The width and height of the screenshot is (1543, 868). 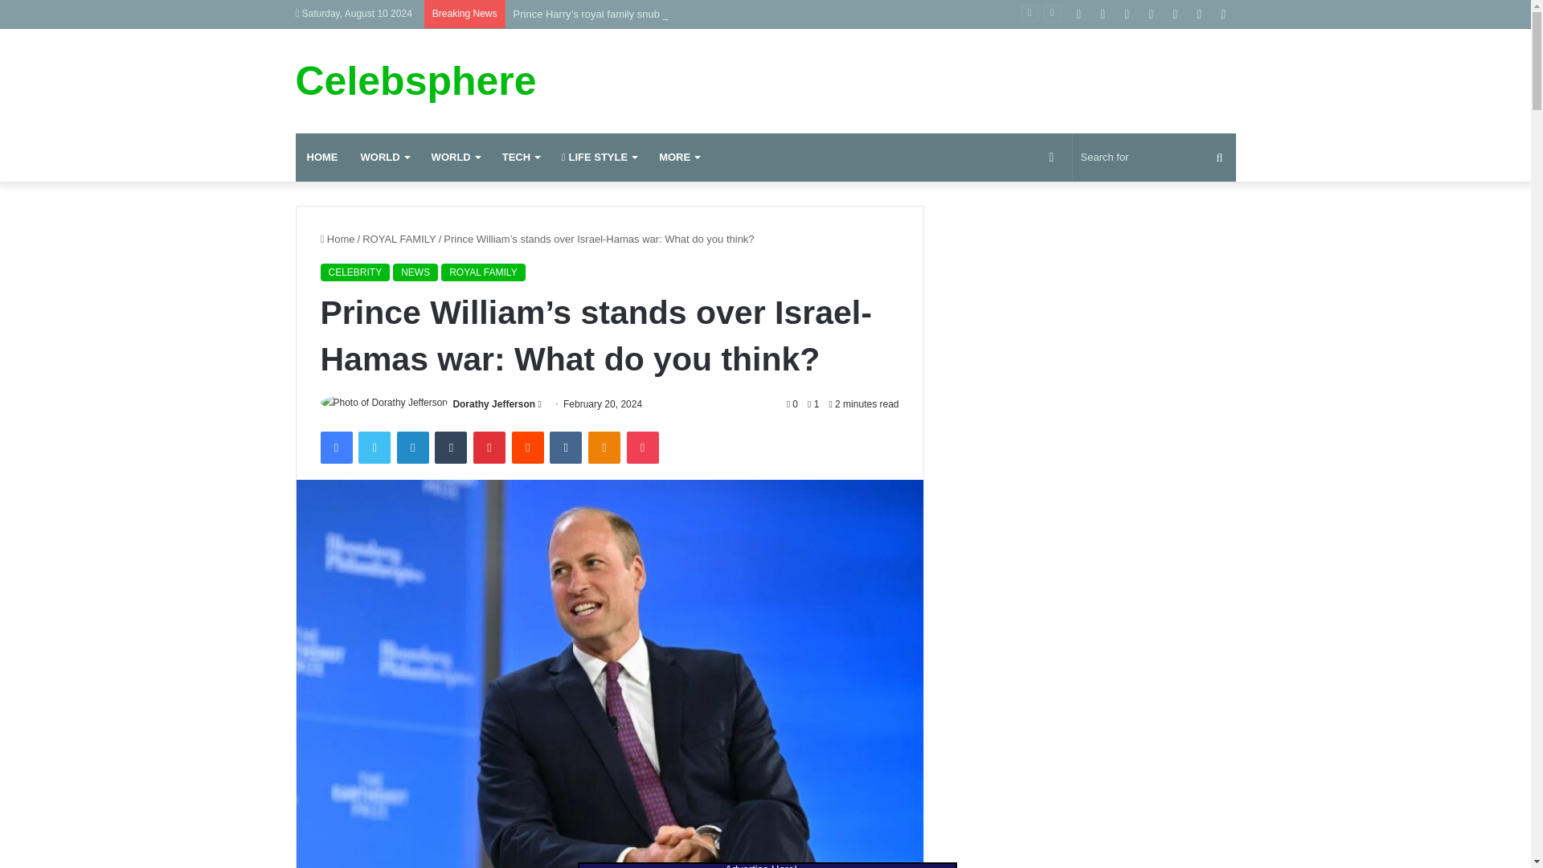 What do you see at coordinates (374, 447) in the screenshot?
I see `Twitter` at bounding box center [374, 447].